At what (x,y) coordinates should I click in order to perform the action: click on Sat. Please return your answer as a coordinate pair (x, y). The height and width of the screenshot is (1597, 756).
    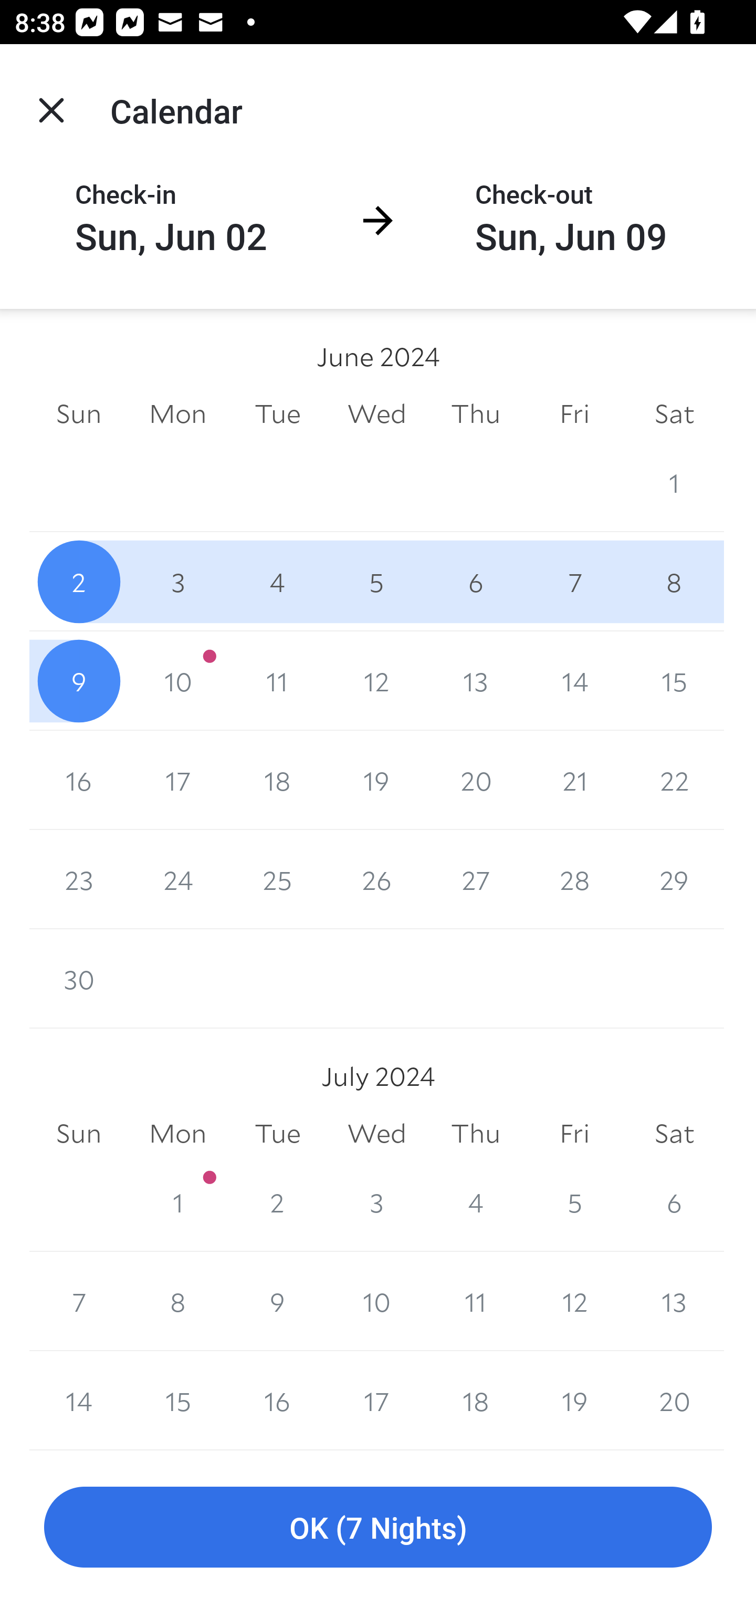
    Looking at the image, I should click on (674, 1134).